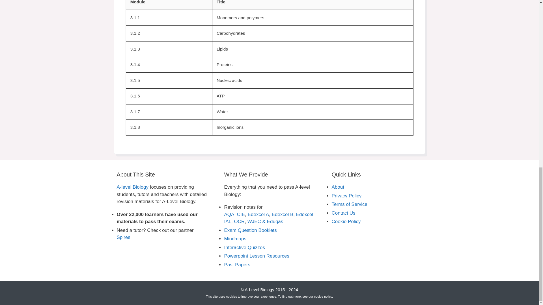 This screenshot has width=543, height=305. Describe the element at coordinates (132, 187) in the screenshot. I see `A-level Biology` at that location.